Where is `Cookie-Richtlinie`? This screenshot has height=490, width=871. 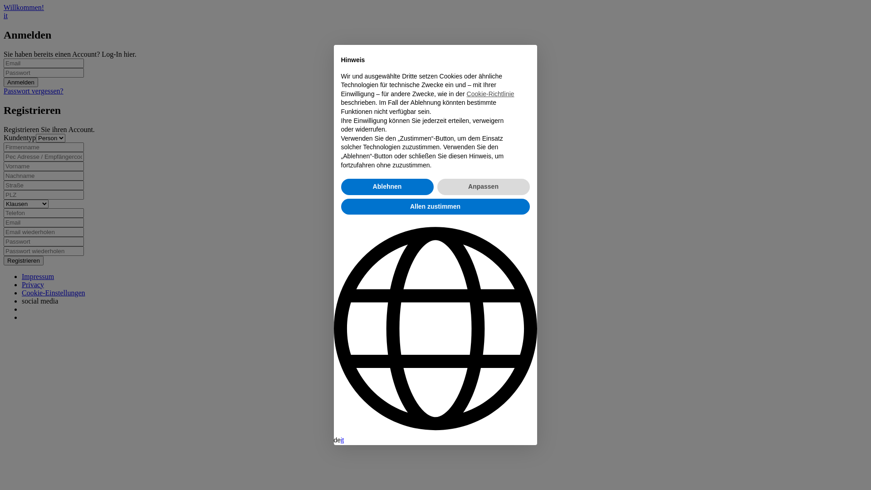 Cookie-Richtlinie is located at coordinates (491, 94).